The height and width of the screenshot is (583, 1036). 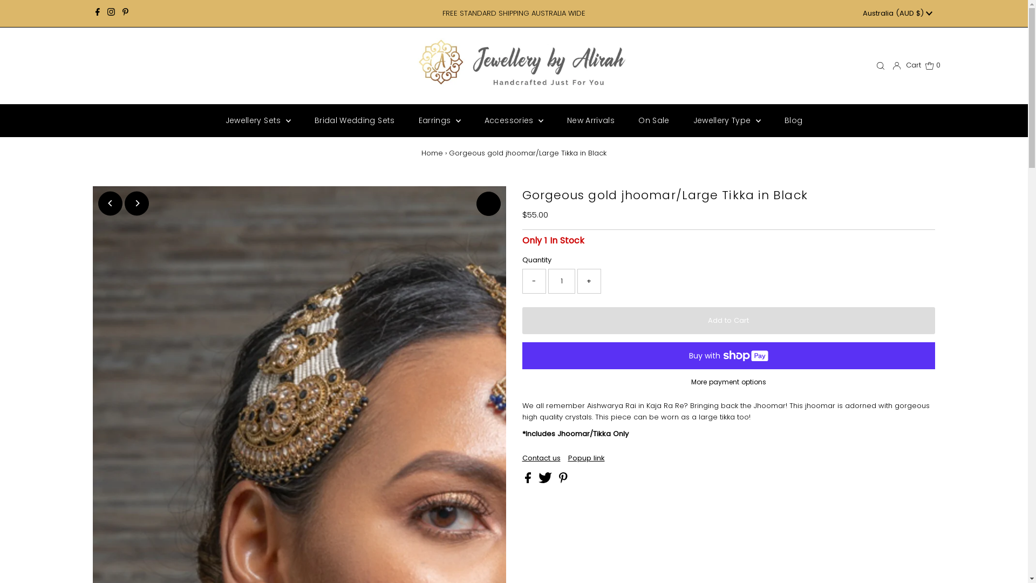 I want to click on More payment options, so click(x=728, y=385).